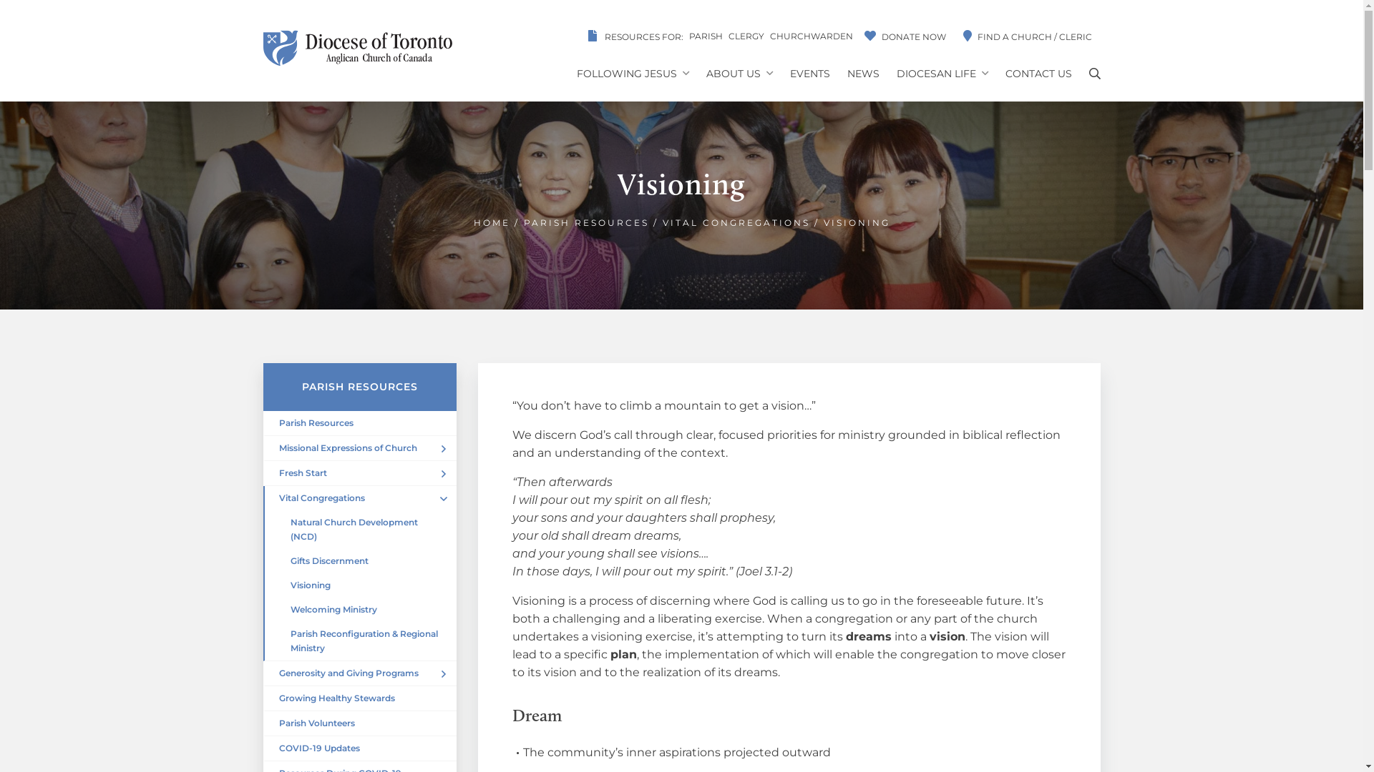 Image resolution: width=1374 pixels, height=772 pixels. I want to click on PARISH RESOURCES, so click(587, 223).